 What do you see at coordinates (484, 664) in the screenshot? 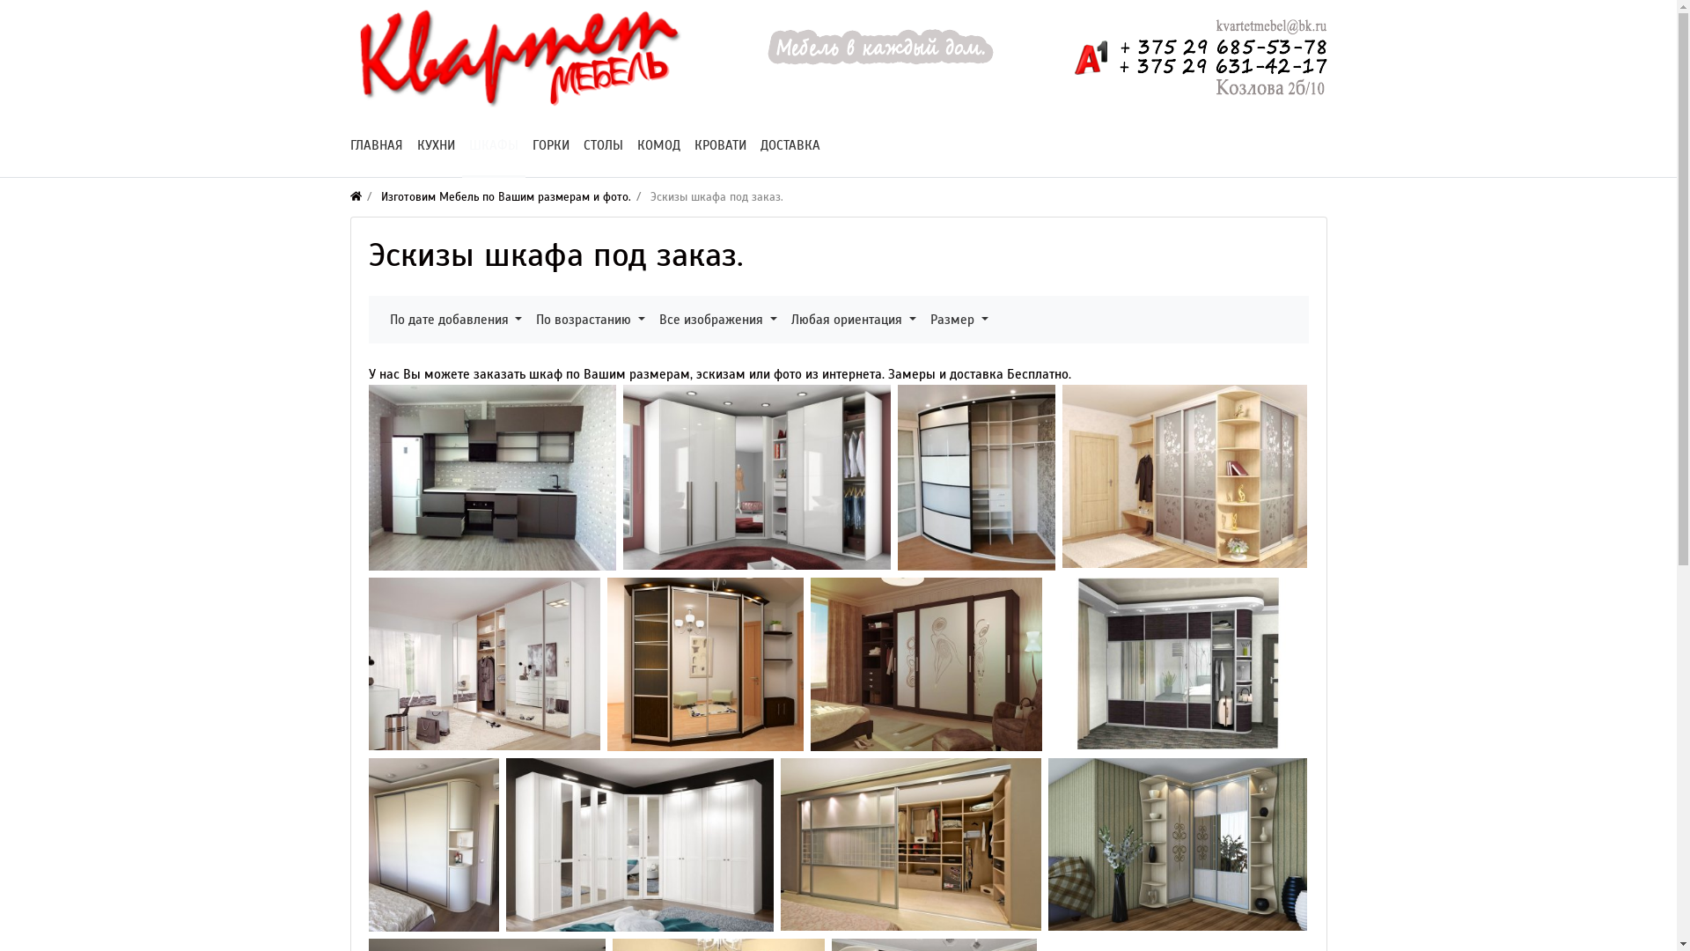
I see `885` at bounding box center [484, 664].